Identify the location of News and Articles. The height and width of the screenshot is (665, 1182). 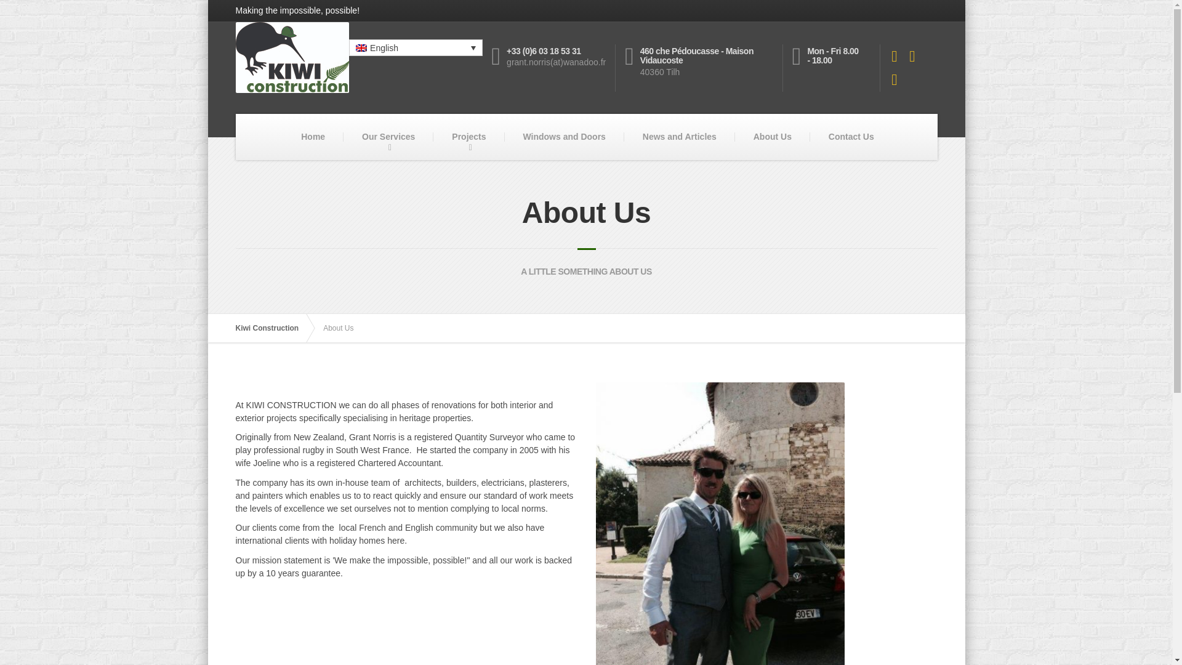
(680, 137).